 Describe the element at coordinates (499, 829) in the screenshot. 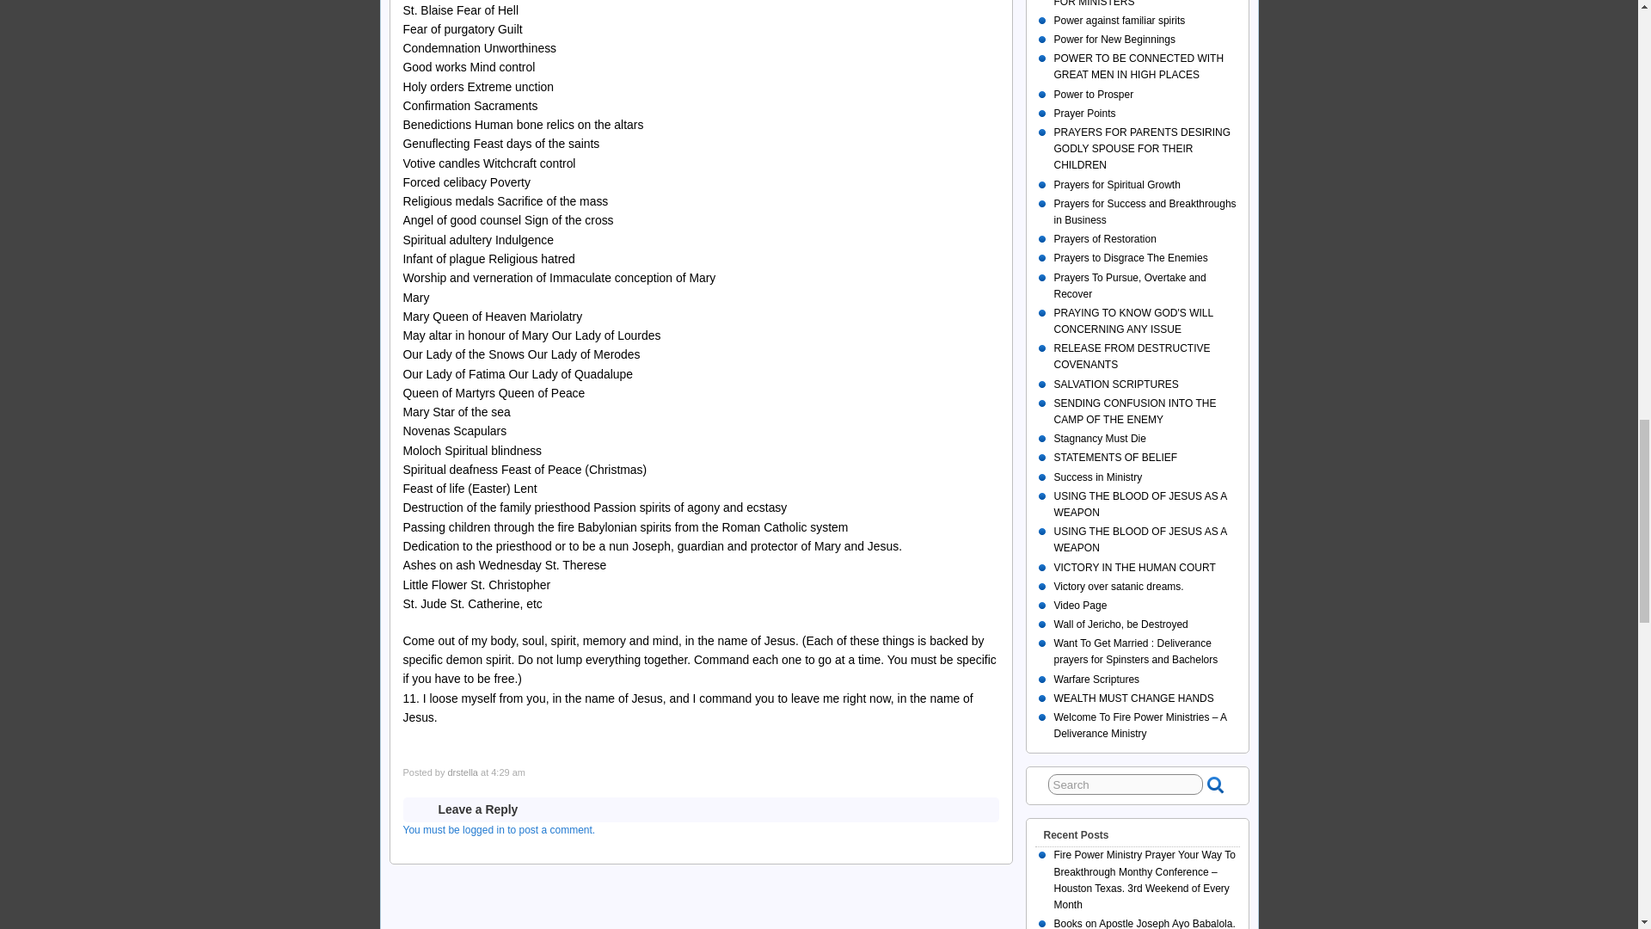

I see `You must be logged in to post a comment.` at that location.